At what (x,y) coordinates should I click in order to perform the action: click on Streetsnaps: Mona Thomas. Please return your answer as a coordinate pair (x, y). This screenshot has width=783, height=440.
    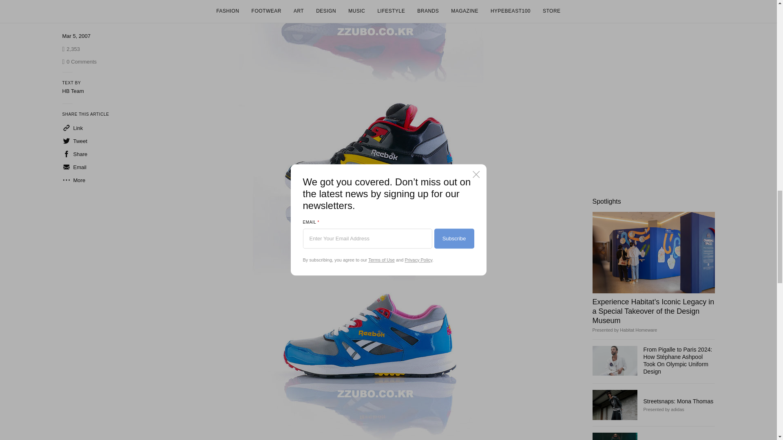
    Looking at the image, I should click on (679, 401).